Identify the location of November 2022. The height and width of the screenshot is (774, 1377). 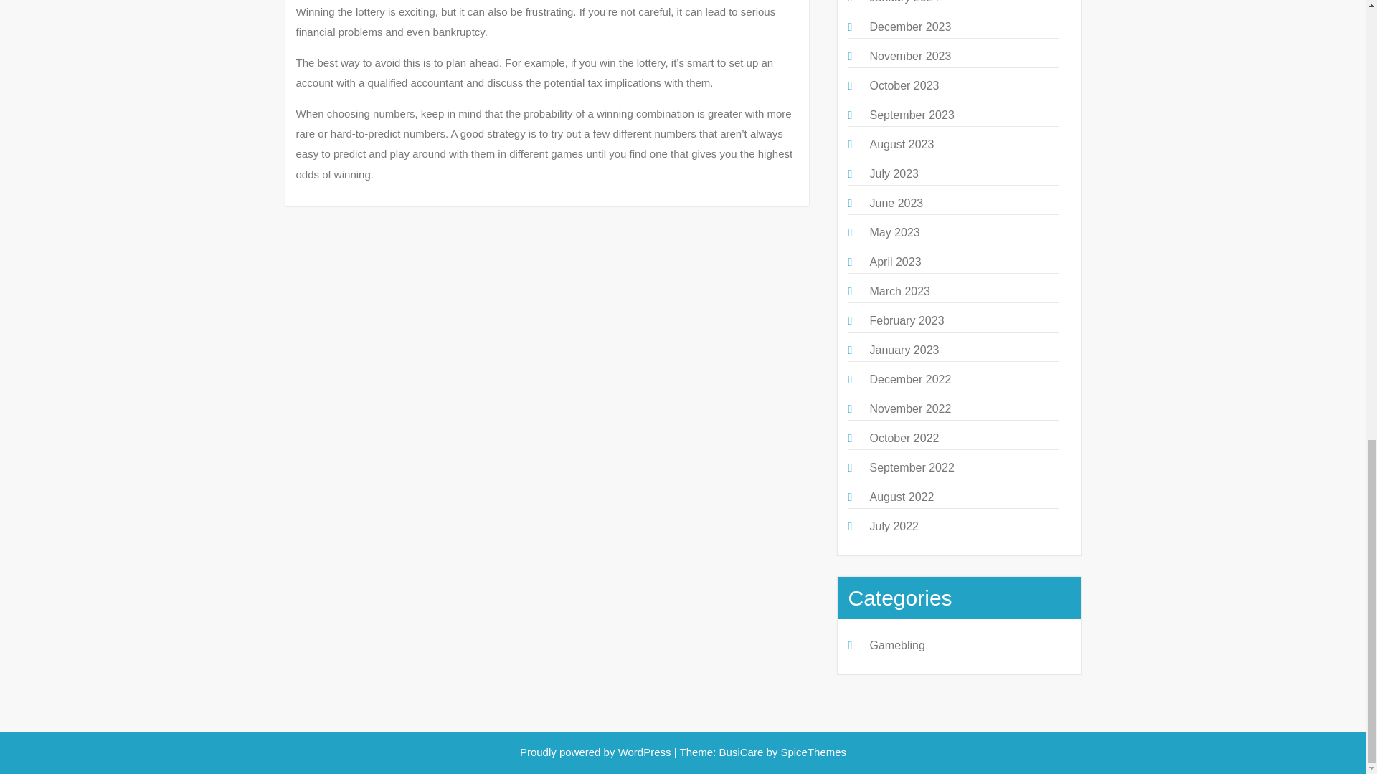
(909, 408).